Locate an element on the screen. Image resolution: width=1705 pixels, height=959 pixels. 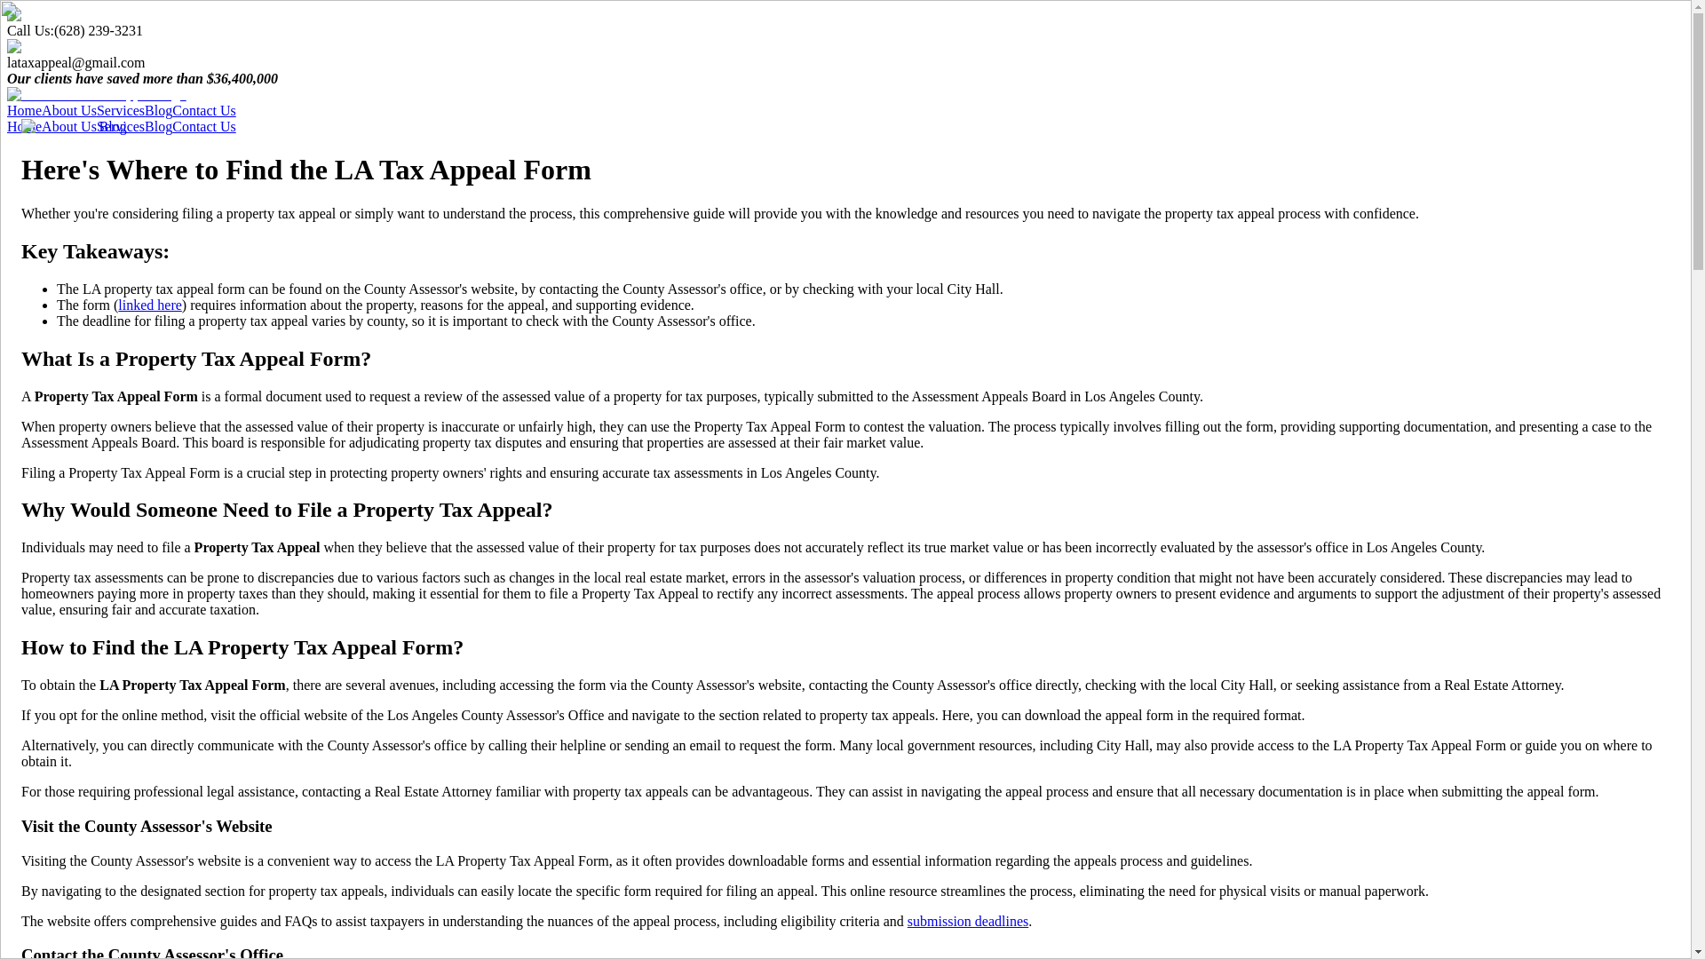
Contact Us is located at coordinates (204, 110).